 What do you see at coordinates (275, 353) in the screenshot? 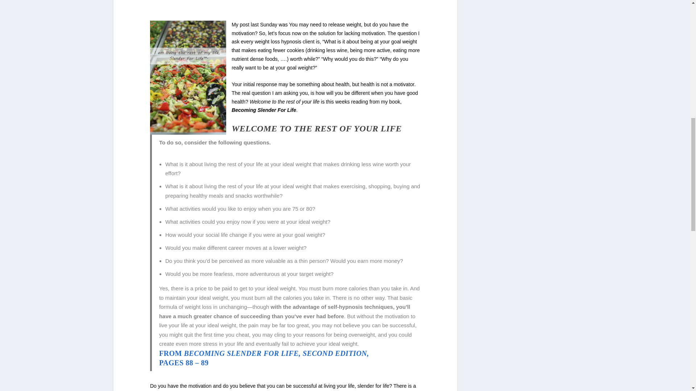
I see `Becoming Slender For Life` at bounding box center [275, 353].